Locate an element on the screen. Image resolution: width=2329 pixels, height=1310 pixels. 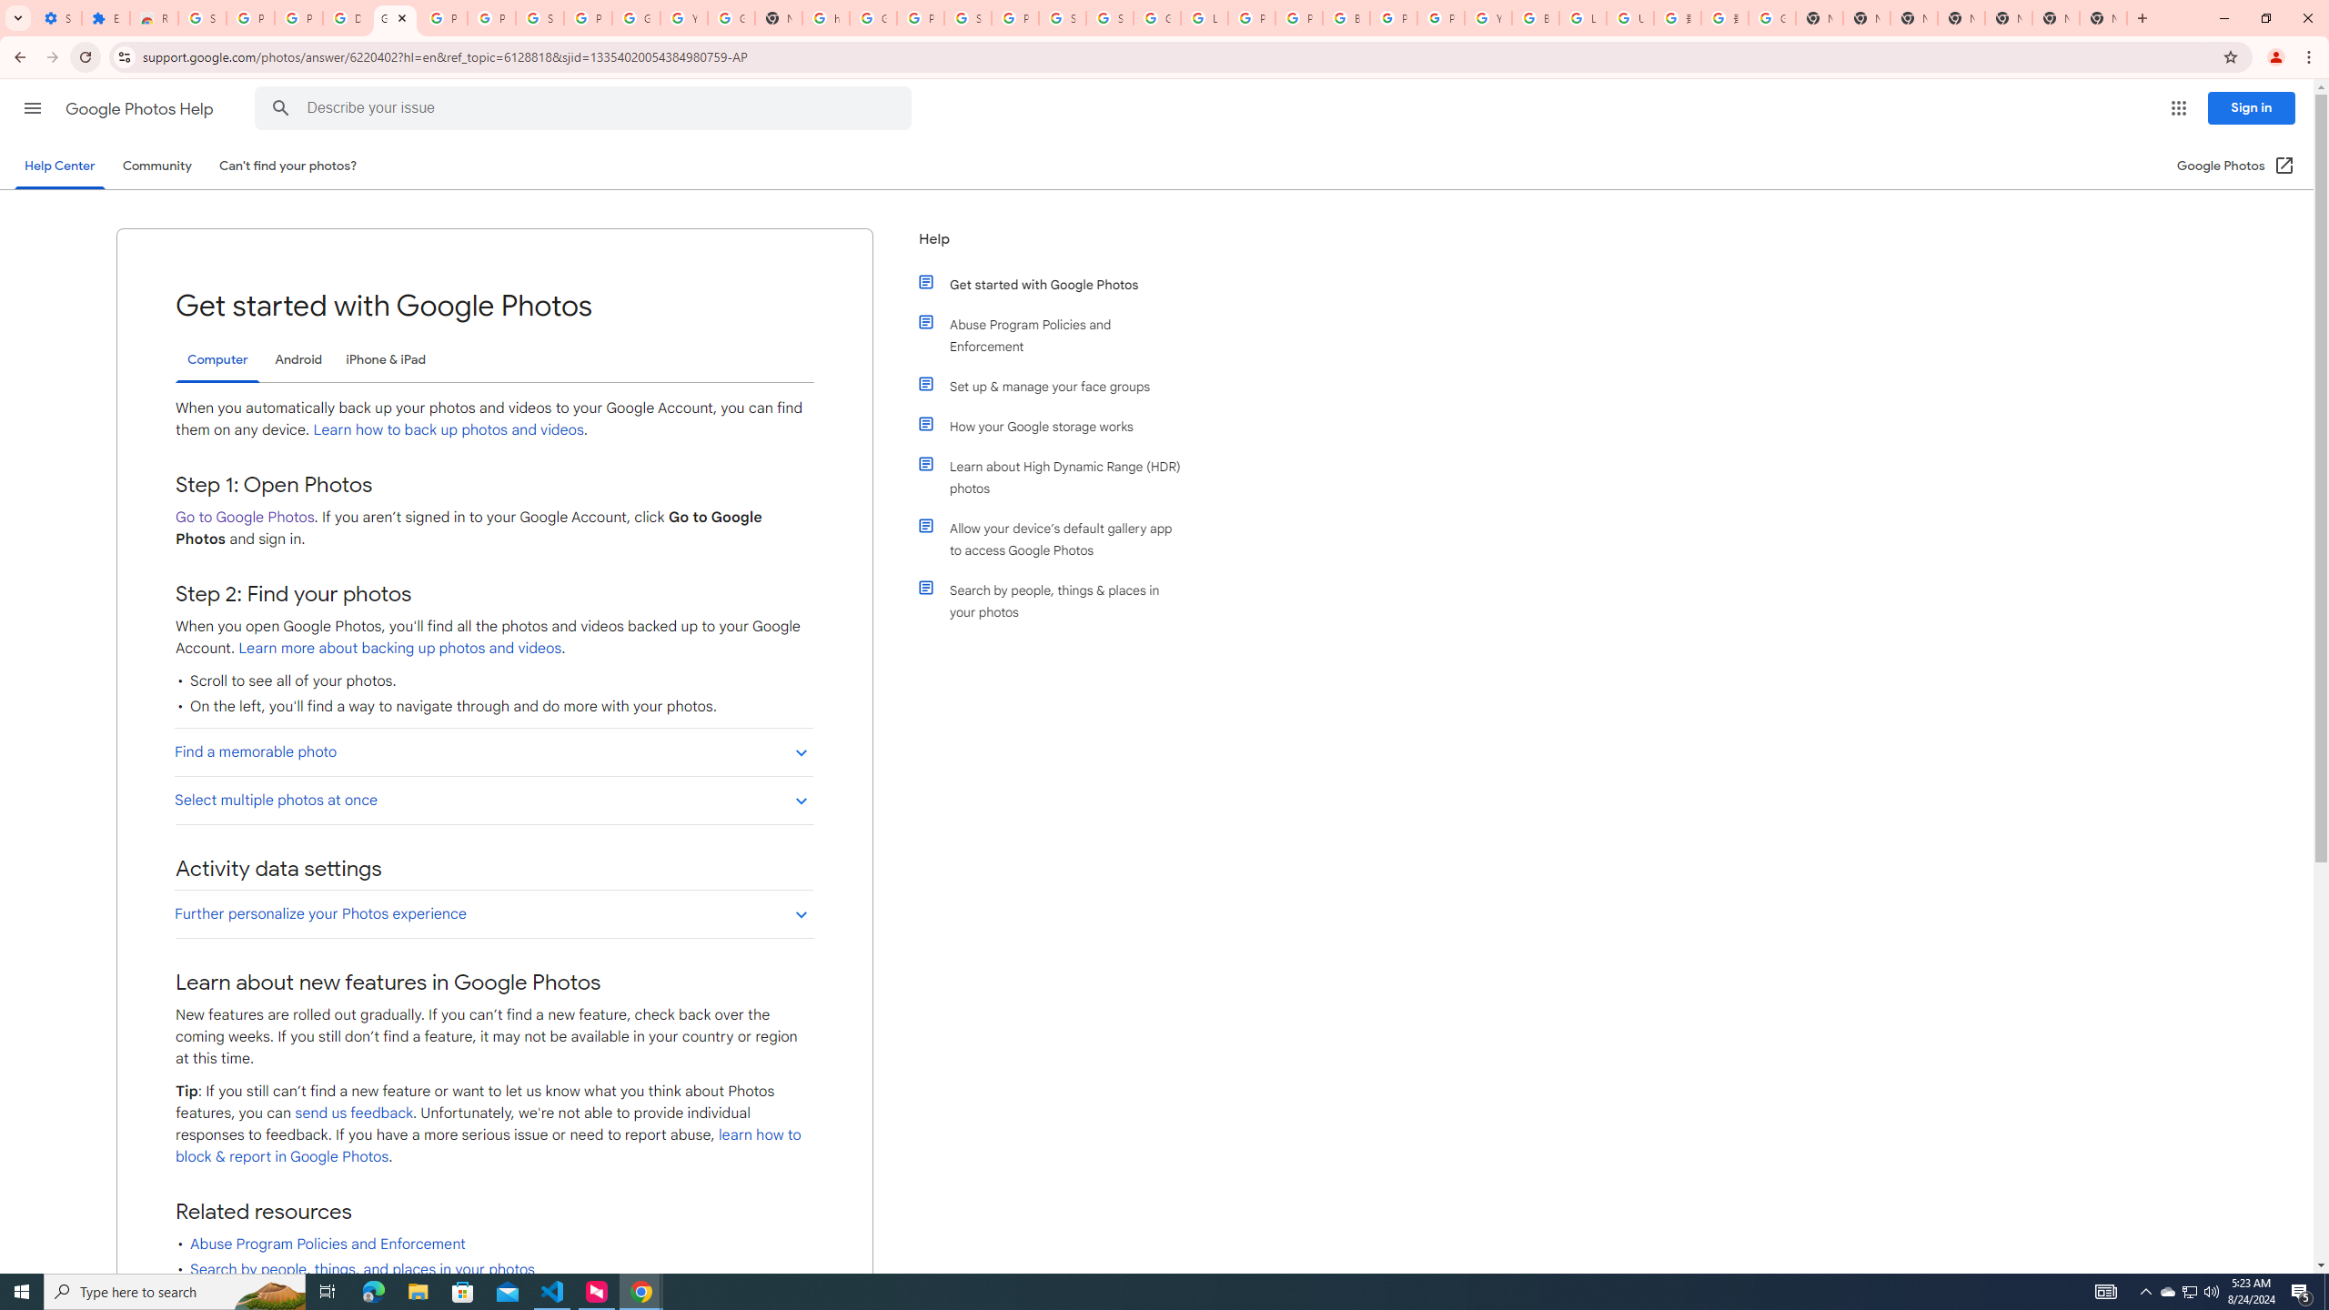
Privacy Help Center - Policies Help is located at coordinates (1252, 18).